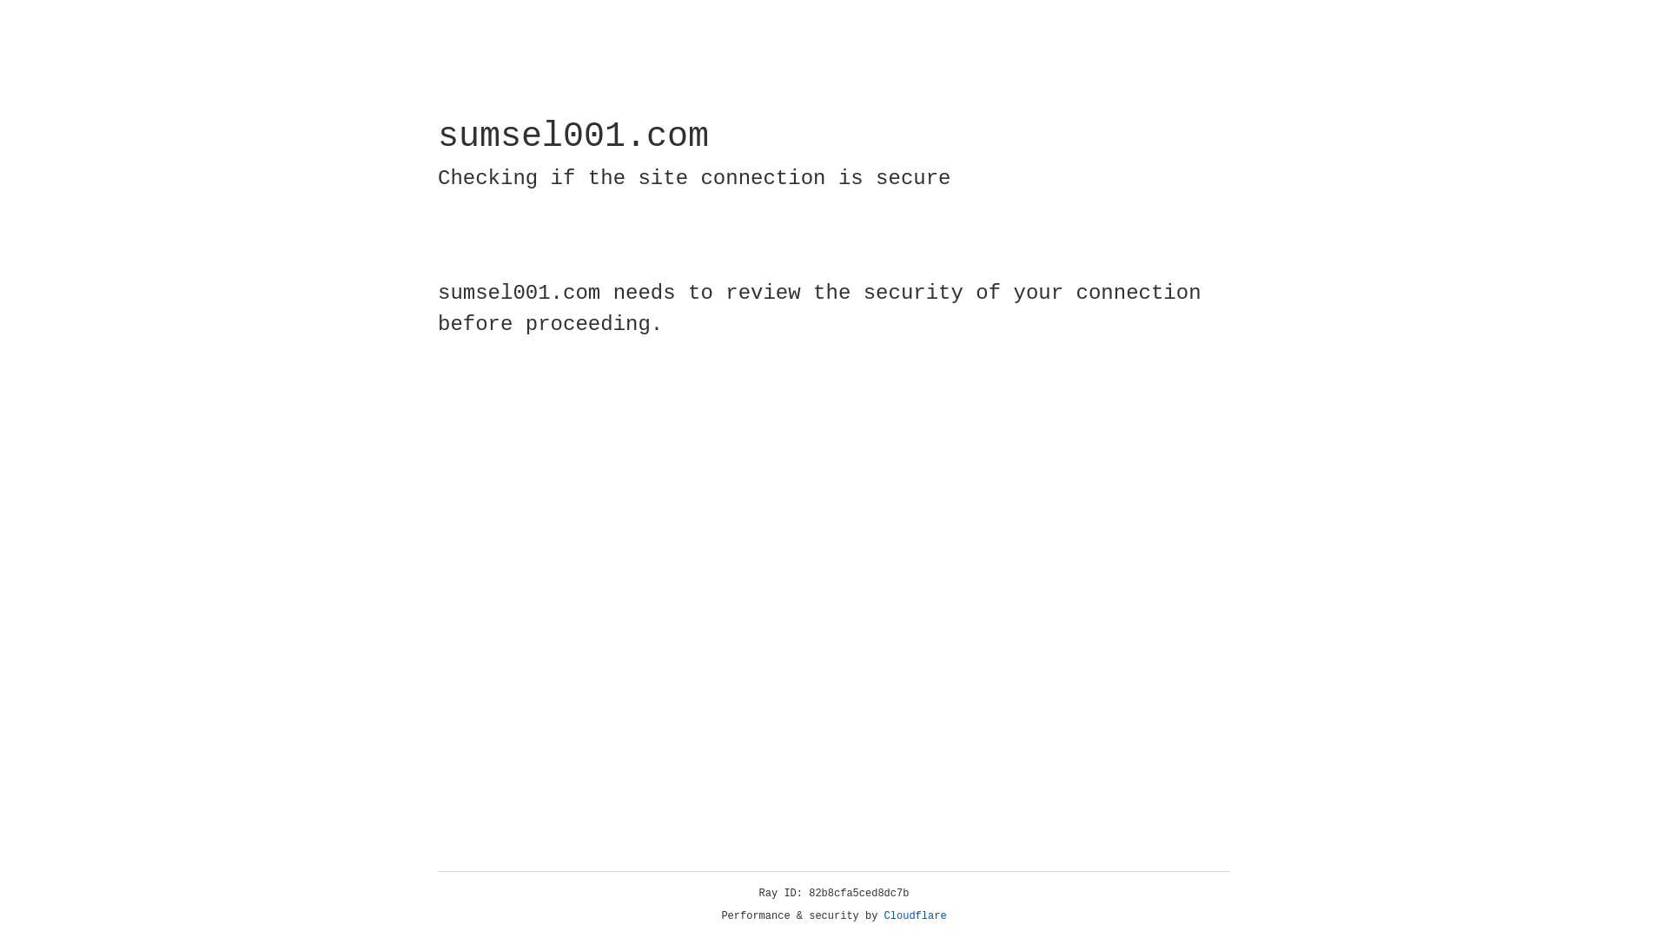 This screenshot has height=938, width=1668. What do you see at coordinates (916, 916) in the screenshot?
I see `Cloudflare` at bounding box center [916, 916].